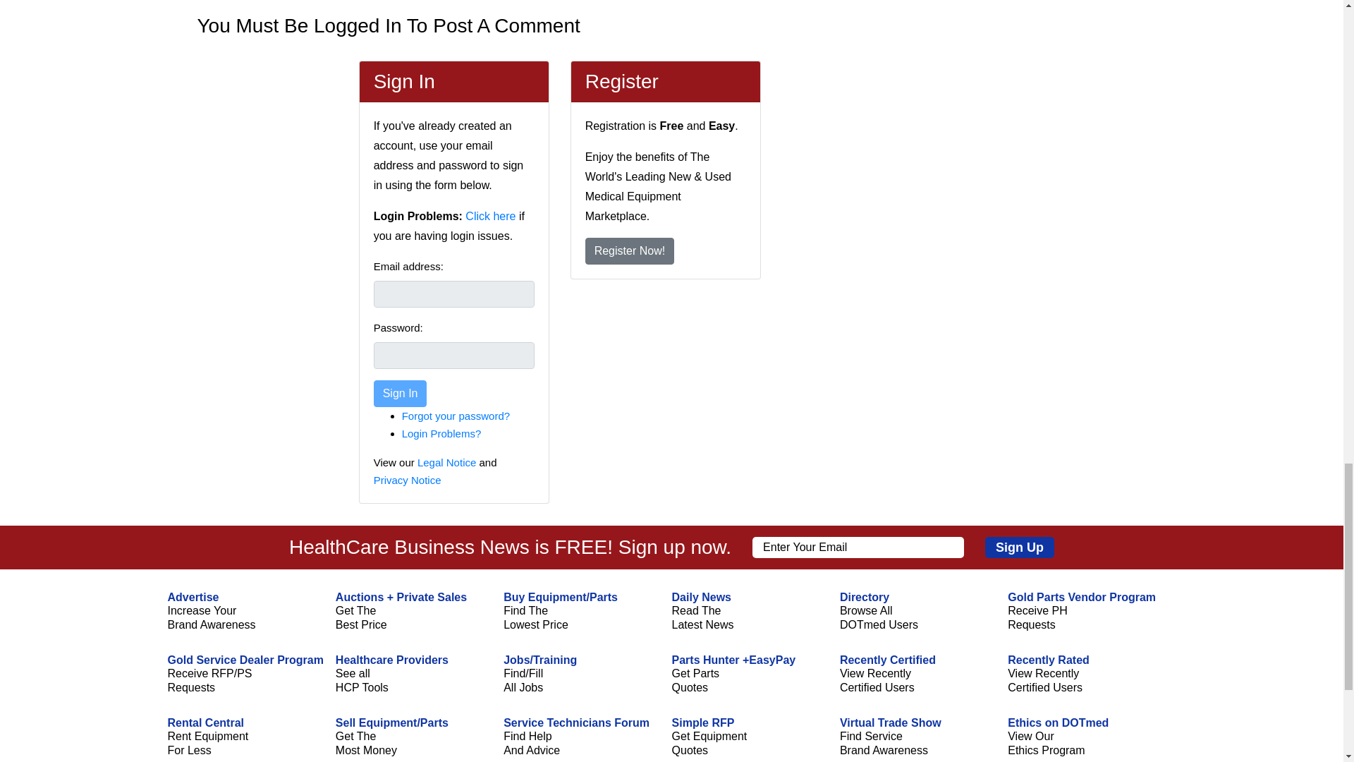 This screenshot has width=1354, height=762. Describe the element at coordinates (401, 393) in the screenshot. I see `Sign In` at that location.